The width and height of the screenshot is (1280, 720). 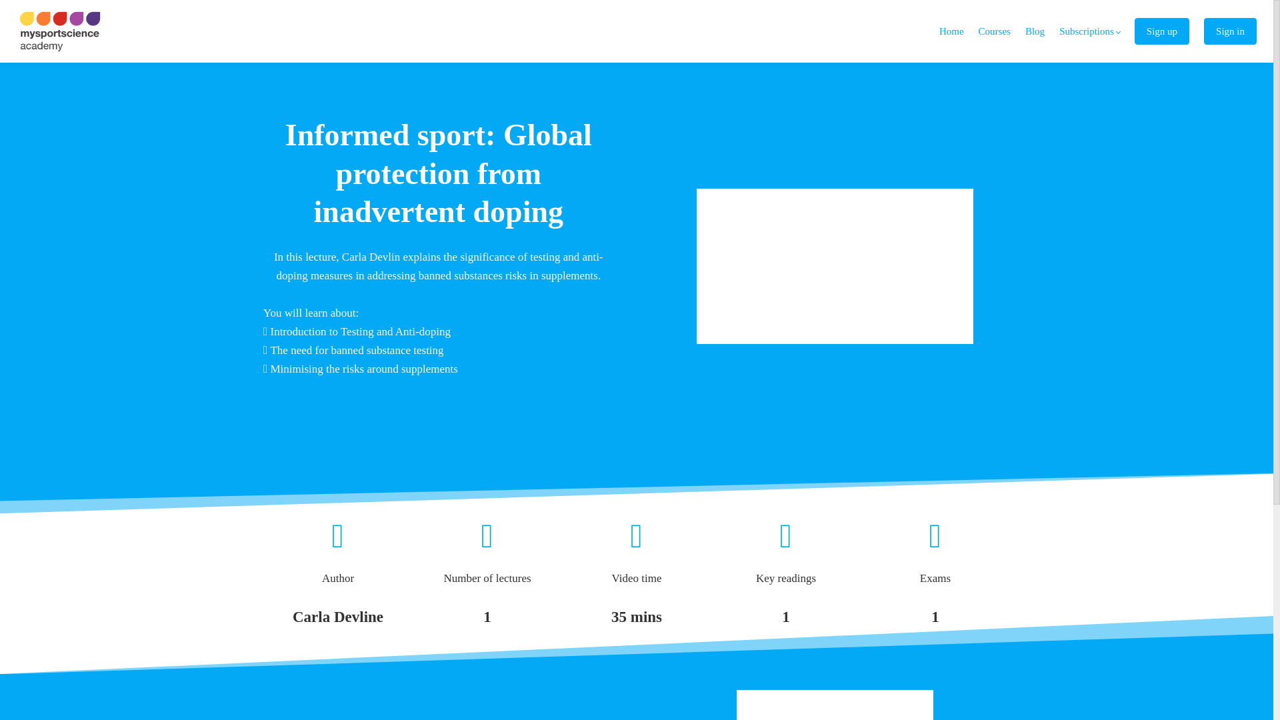 What do you see at coordinates (951, 31) in the screenshot?
I see `Home` at bounding box center [951, 31].